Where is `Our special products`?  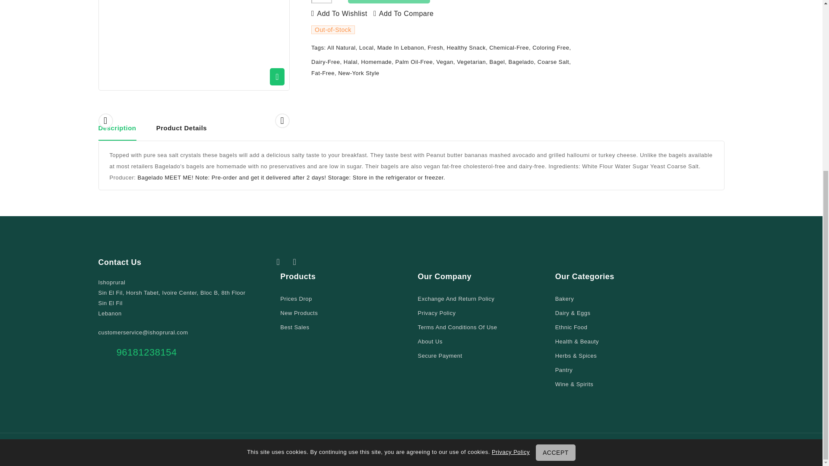 Our special products is located at coordinates (295, 299).